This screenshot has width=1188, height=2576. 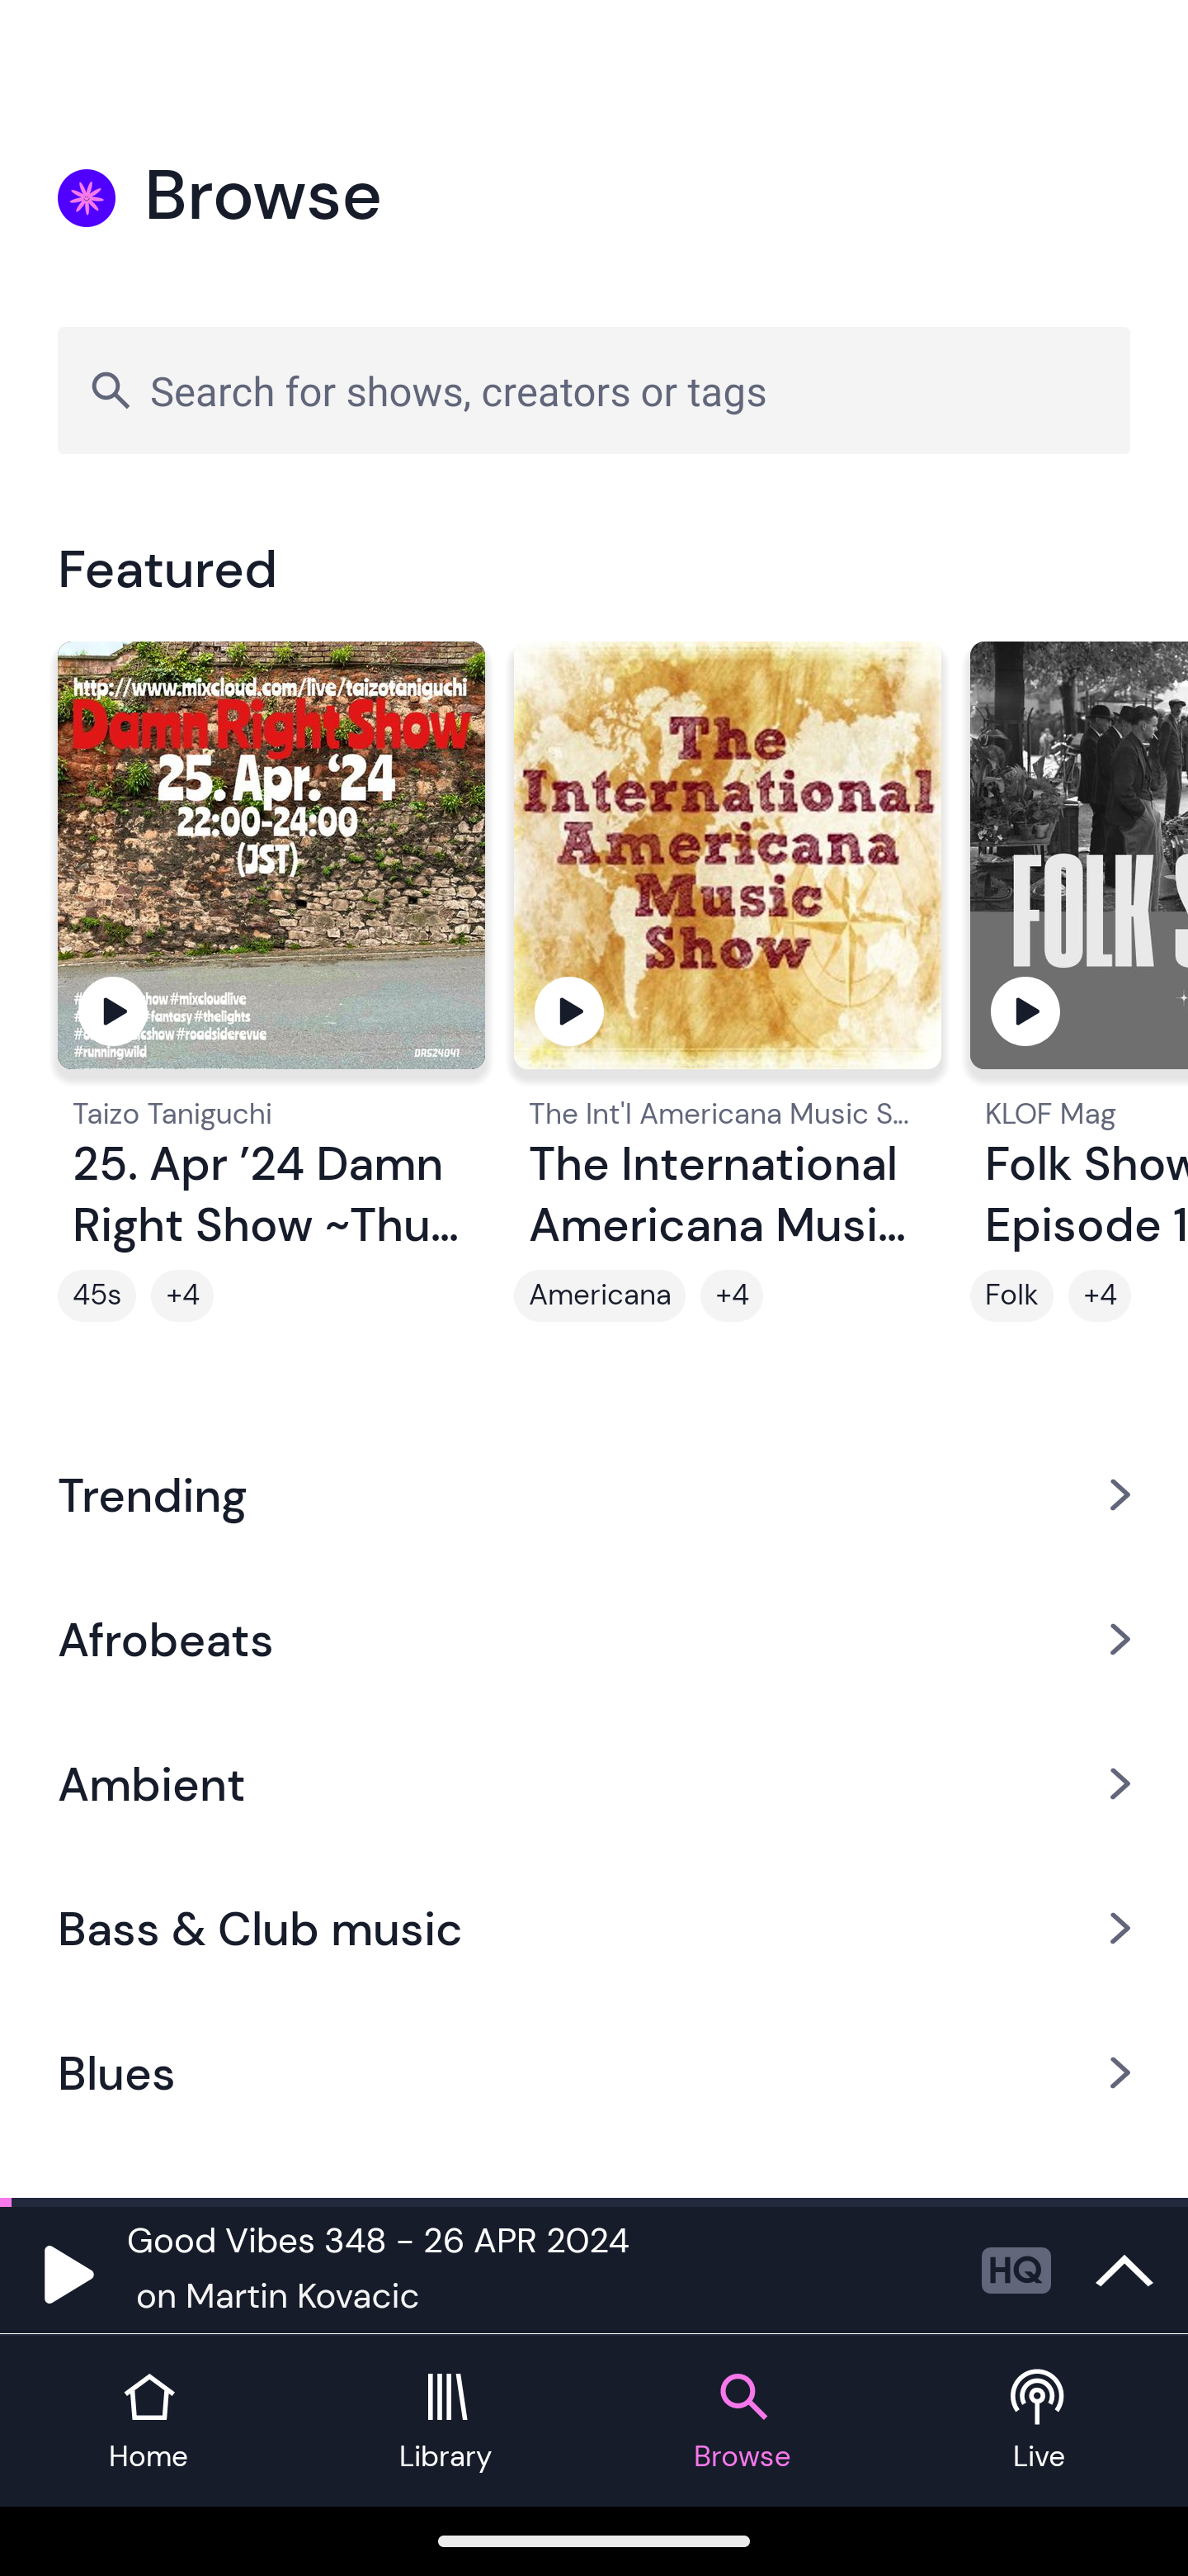 I want to click on Home tab Home, so click(x=148, y=2421).